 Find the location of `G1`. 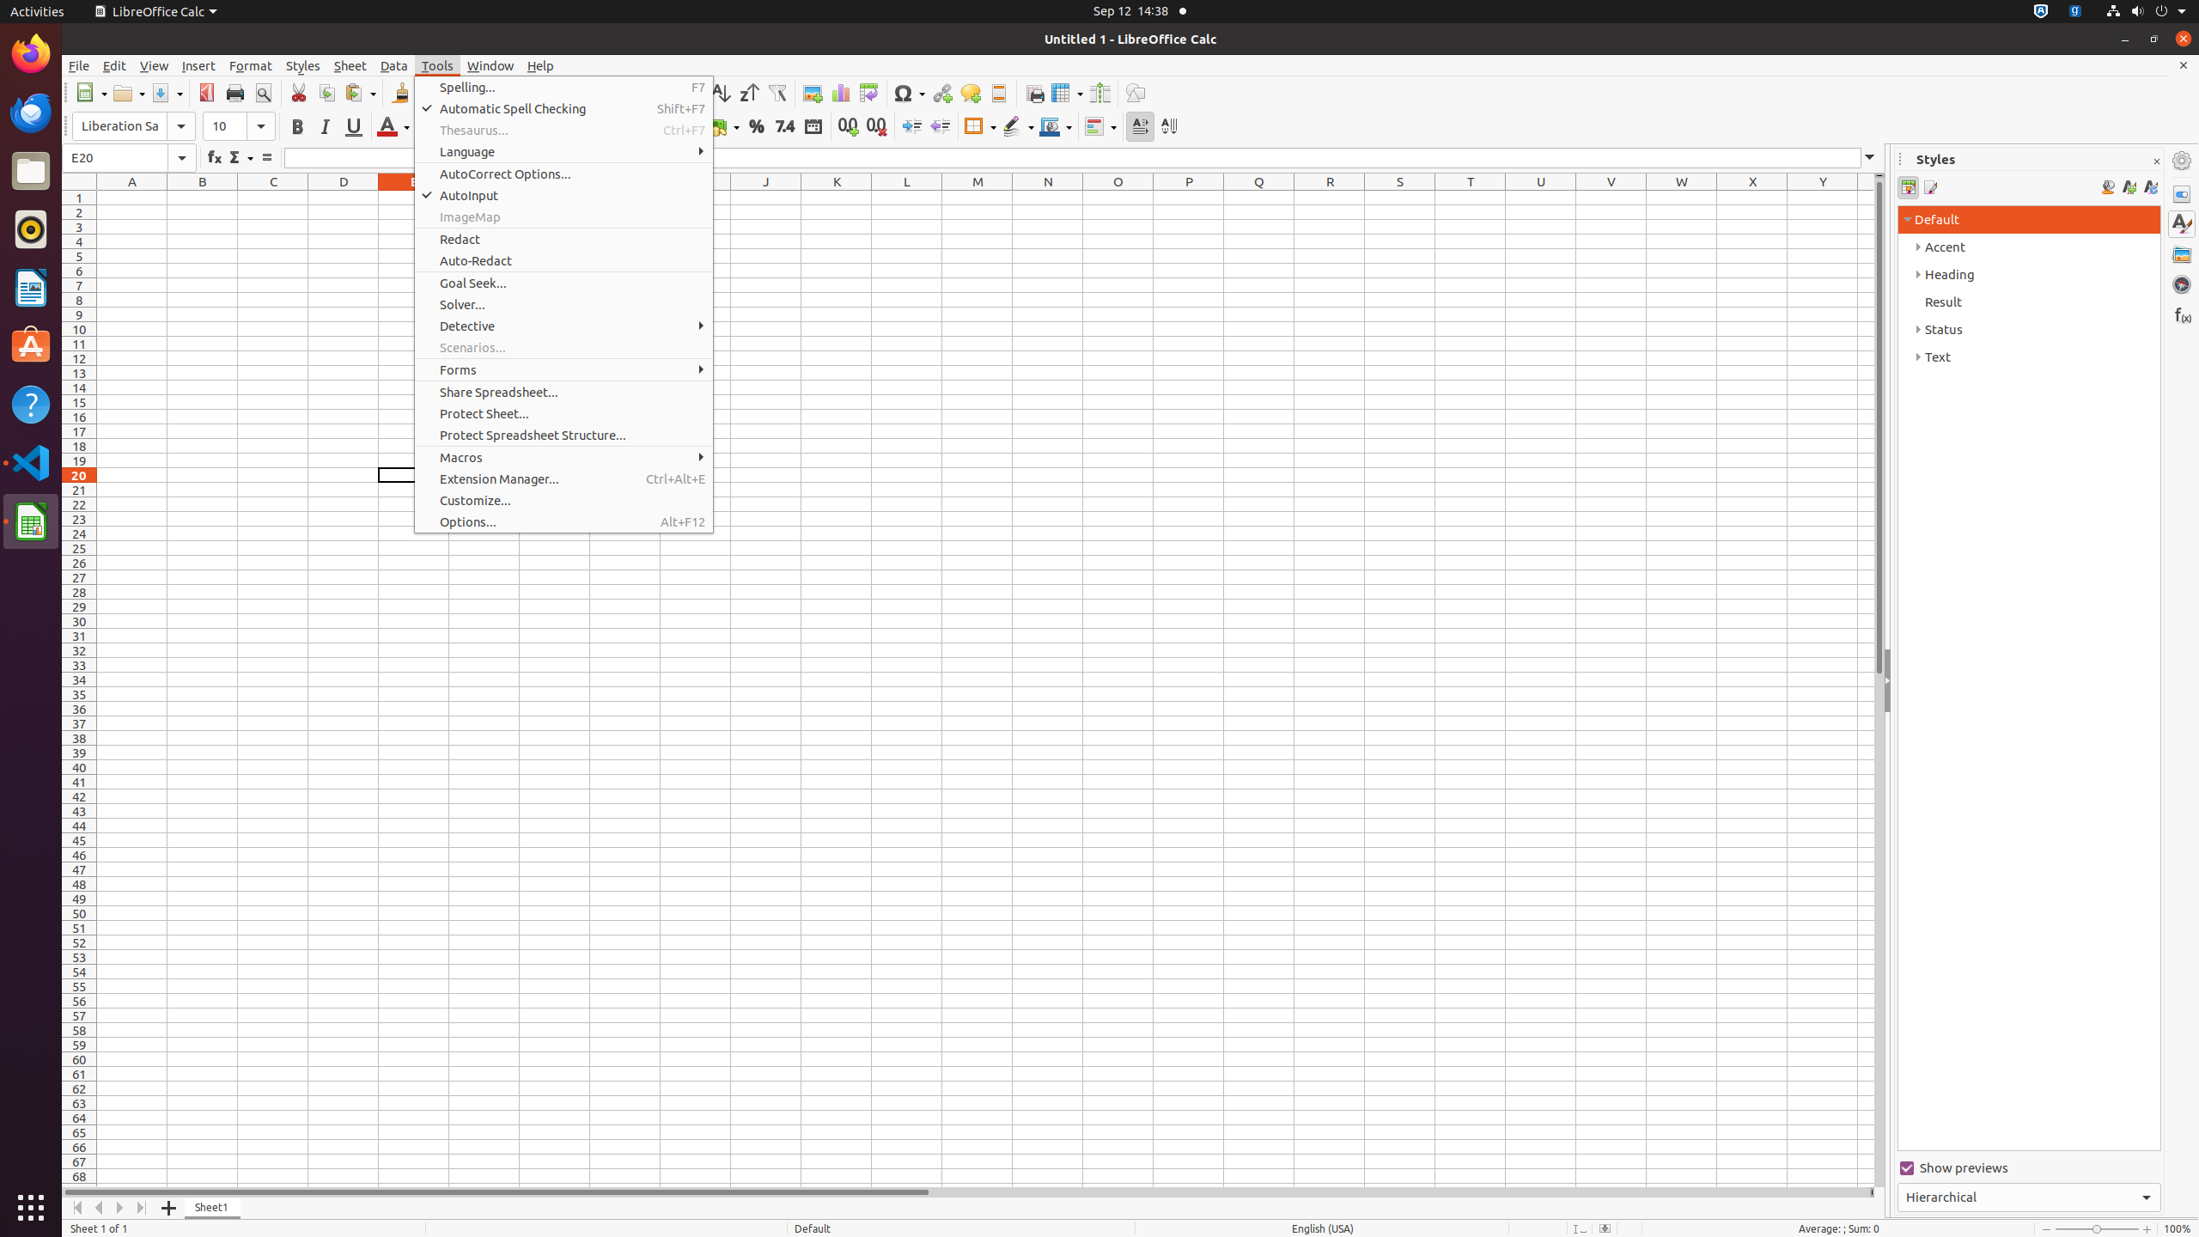

G1 is located at coordinates (555, 198).